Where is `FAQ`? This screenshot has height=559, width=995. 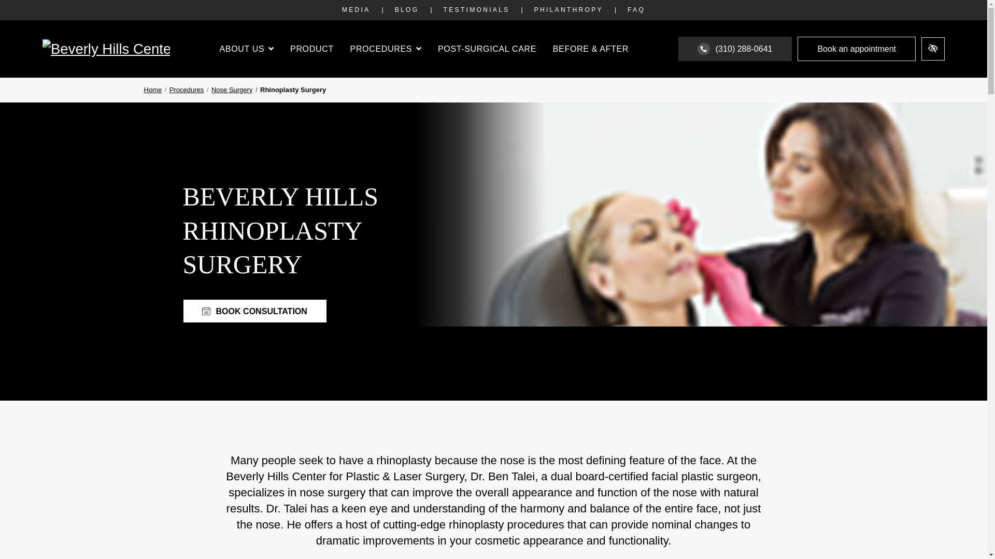 FAQ is located at coordinates (636, 10).